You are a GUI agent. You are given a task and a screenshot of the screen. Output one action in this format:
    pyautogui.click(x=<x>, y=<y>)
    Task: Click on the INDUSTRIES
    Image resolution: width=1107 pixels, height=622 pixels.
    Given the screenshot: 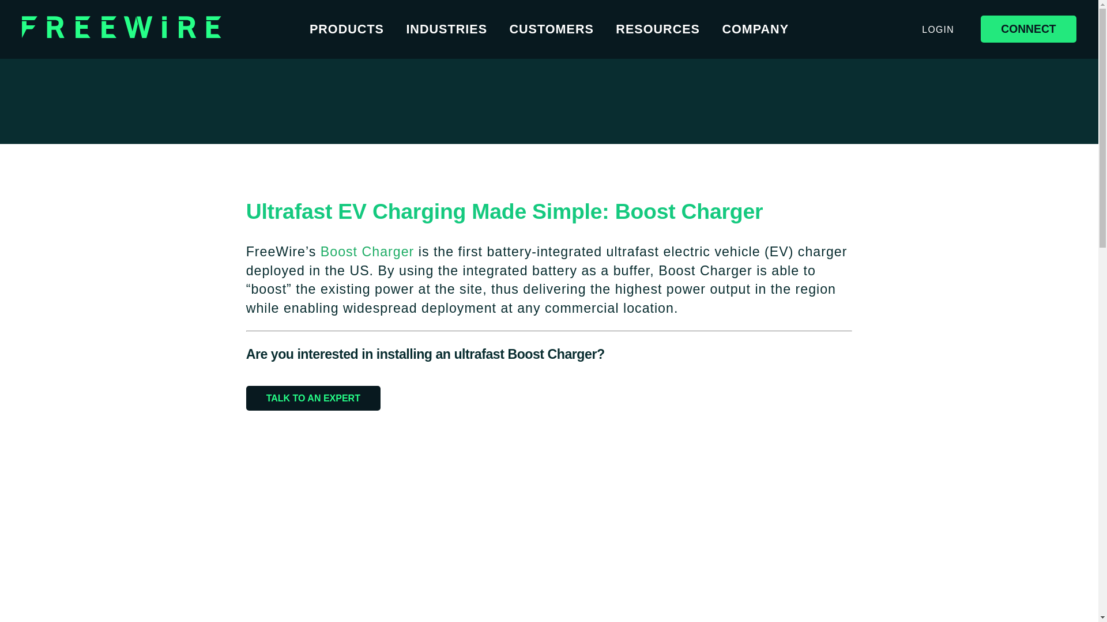 What is the action you would take?
    pyautogui.click(x=446, y=29)
    